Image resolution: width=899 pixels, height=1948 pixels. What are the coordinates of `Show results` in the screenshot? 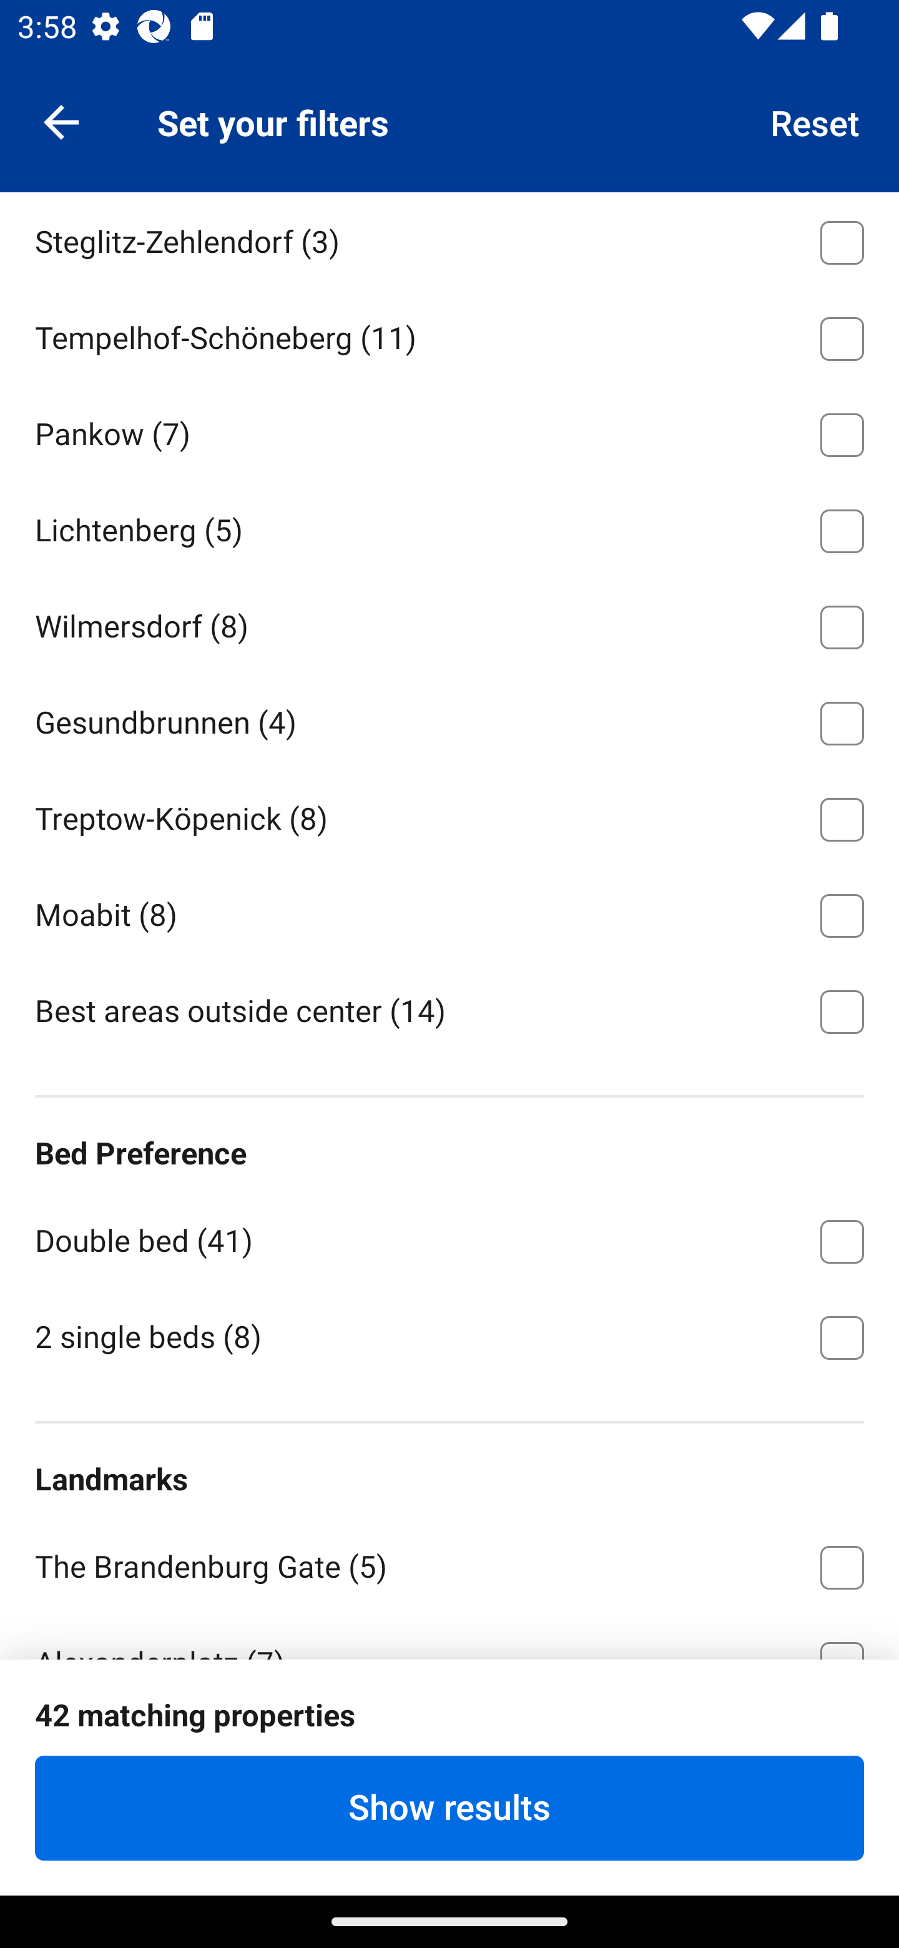 It's located at (449, 1808).